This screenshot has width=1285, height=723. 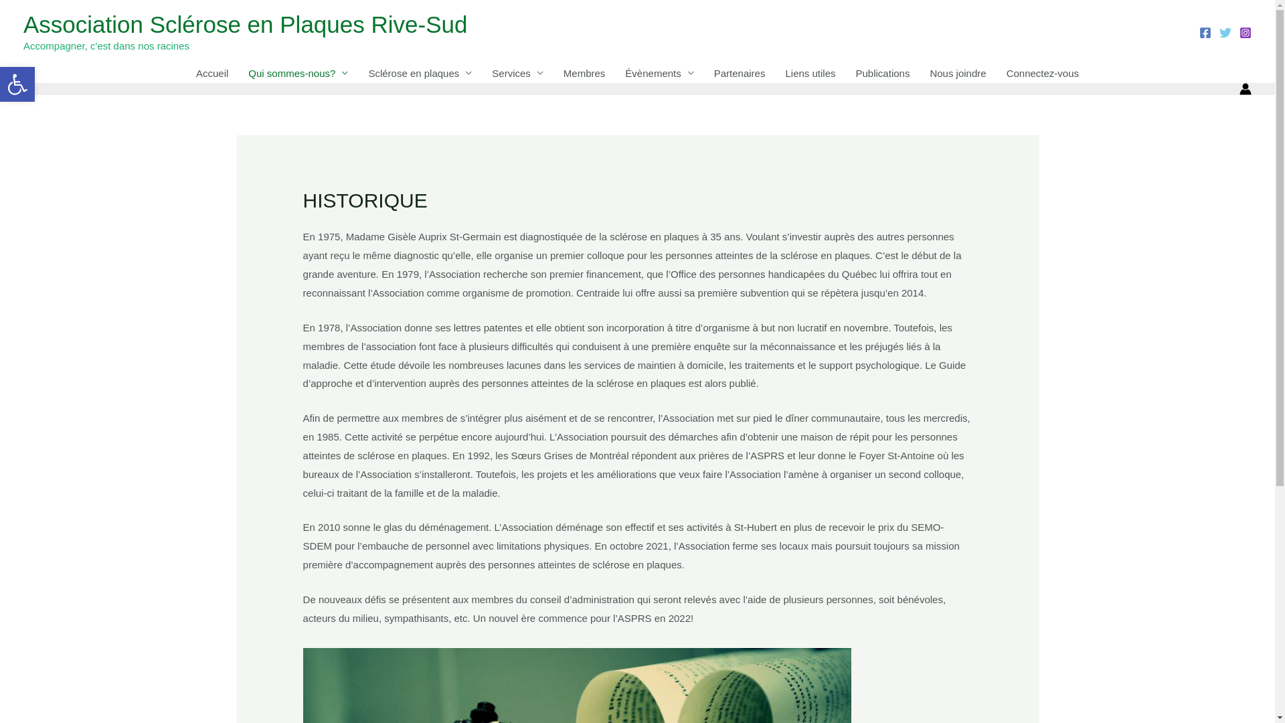 What do you see at coordinates (298, 74) in the screenshot?
I see `Qui sommes-nous?` at bounding box center [298, 74].